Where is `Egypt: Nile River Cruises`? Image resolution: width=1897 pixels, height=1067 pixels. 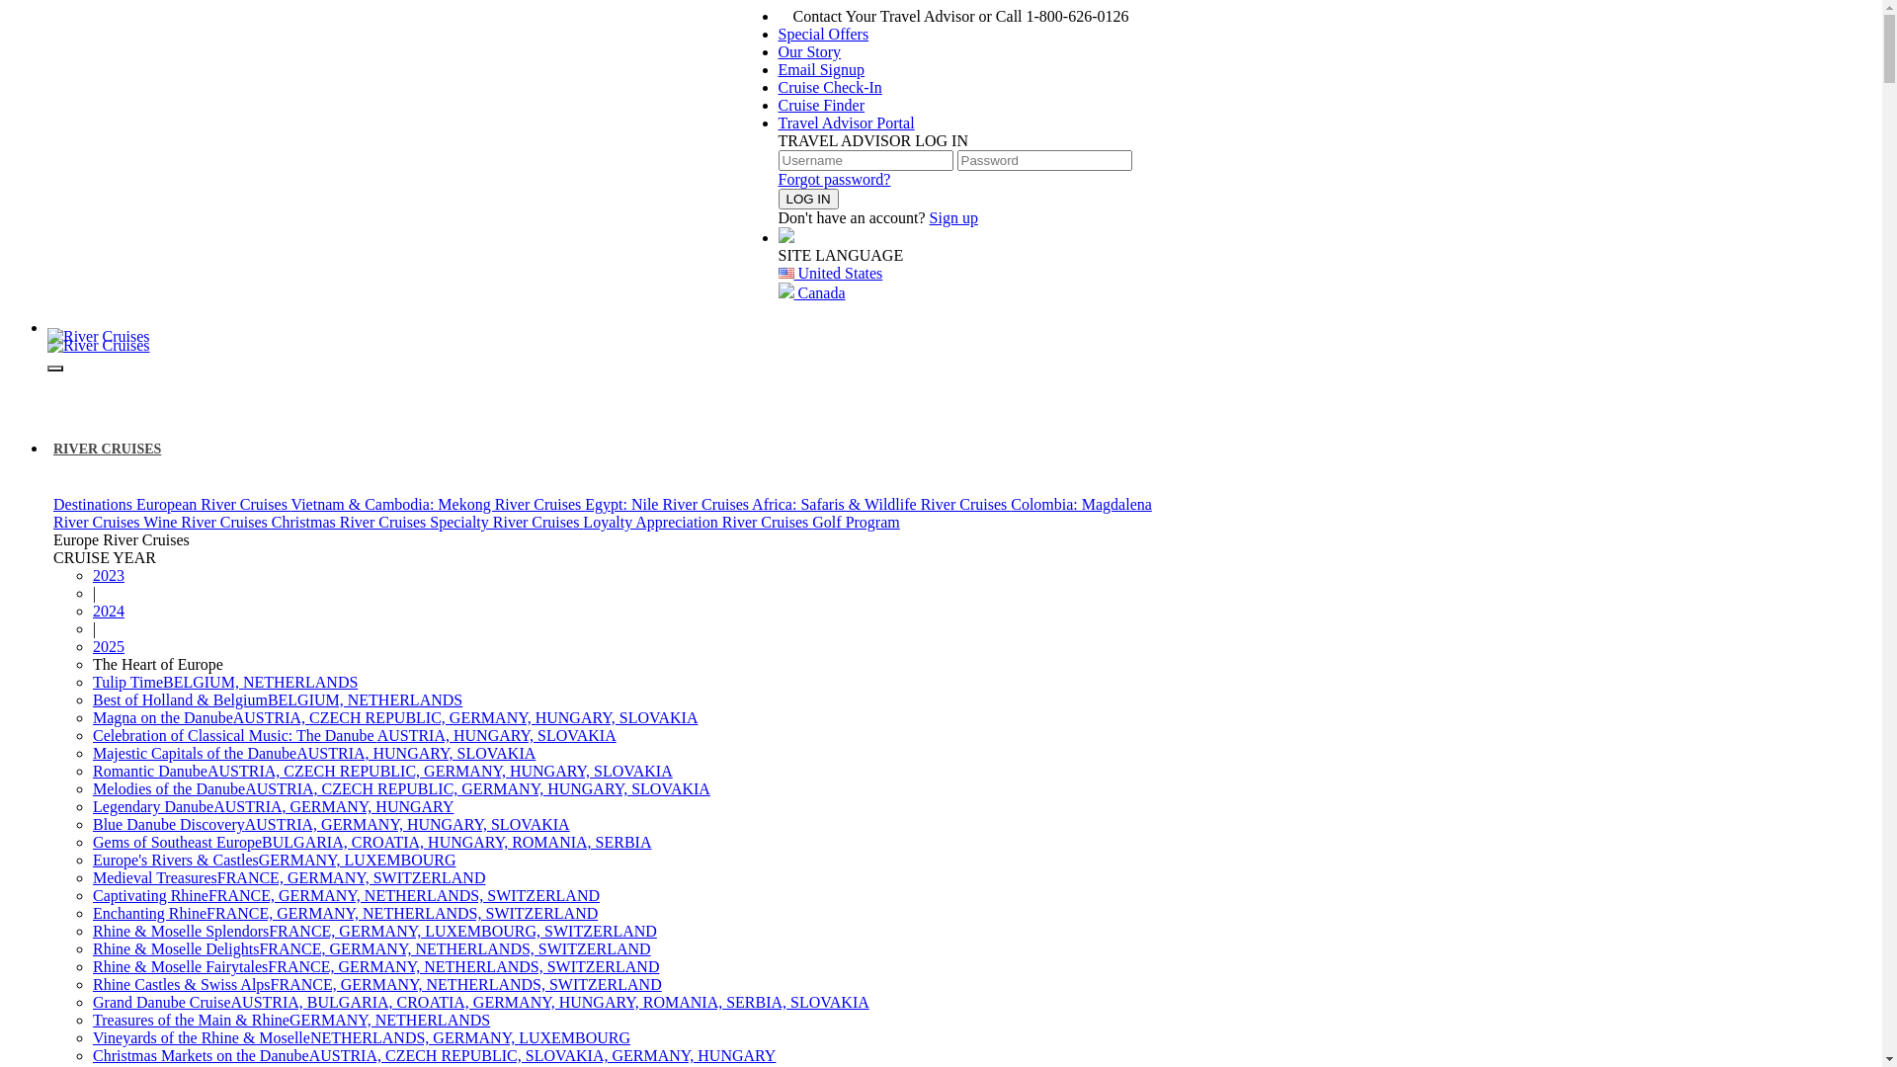 Egypt: Nile River Cruises is located at coordinates (668, 504).